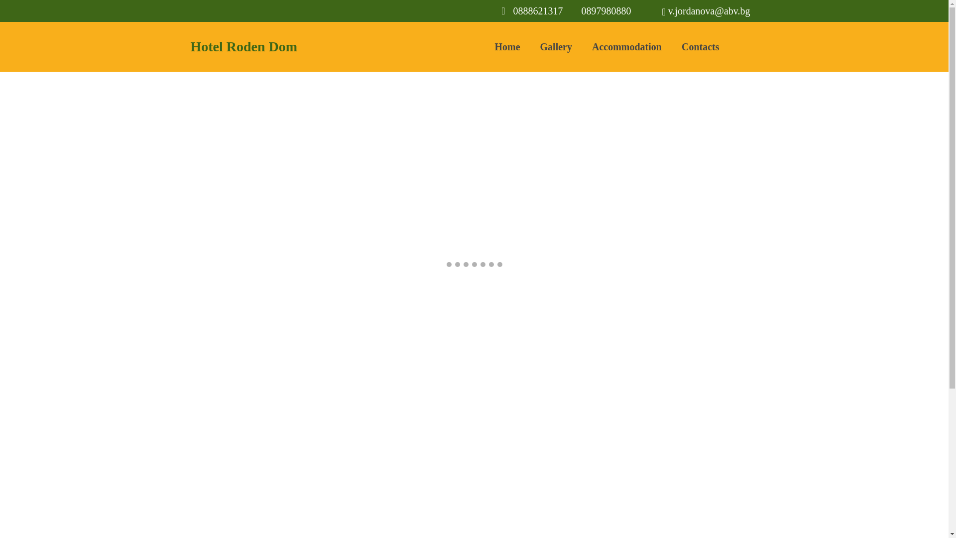 Image resolution: width=956 pixels, height=538 pixels. I want to click on Accommodation, so click(627, 47).